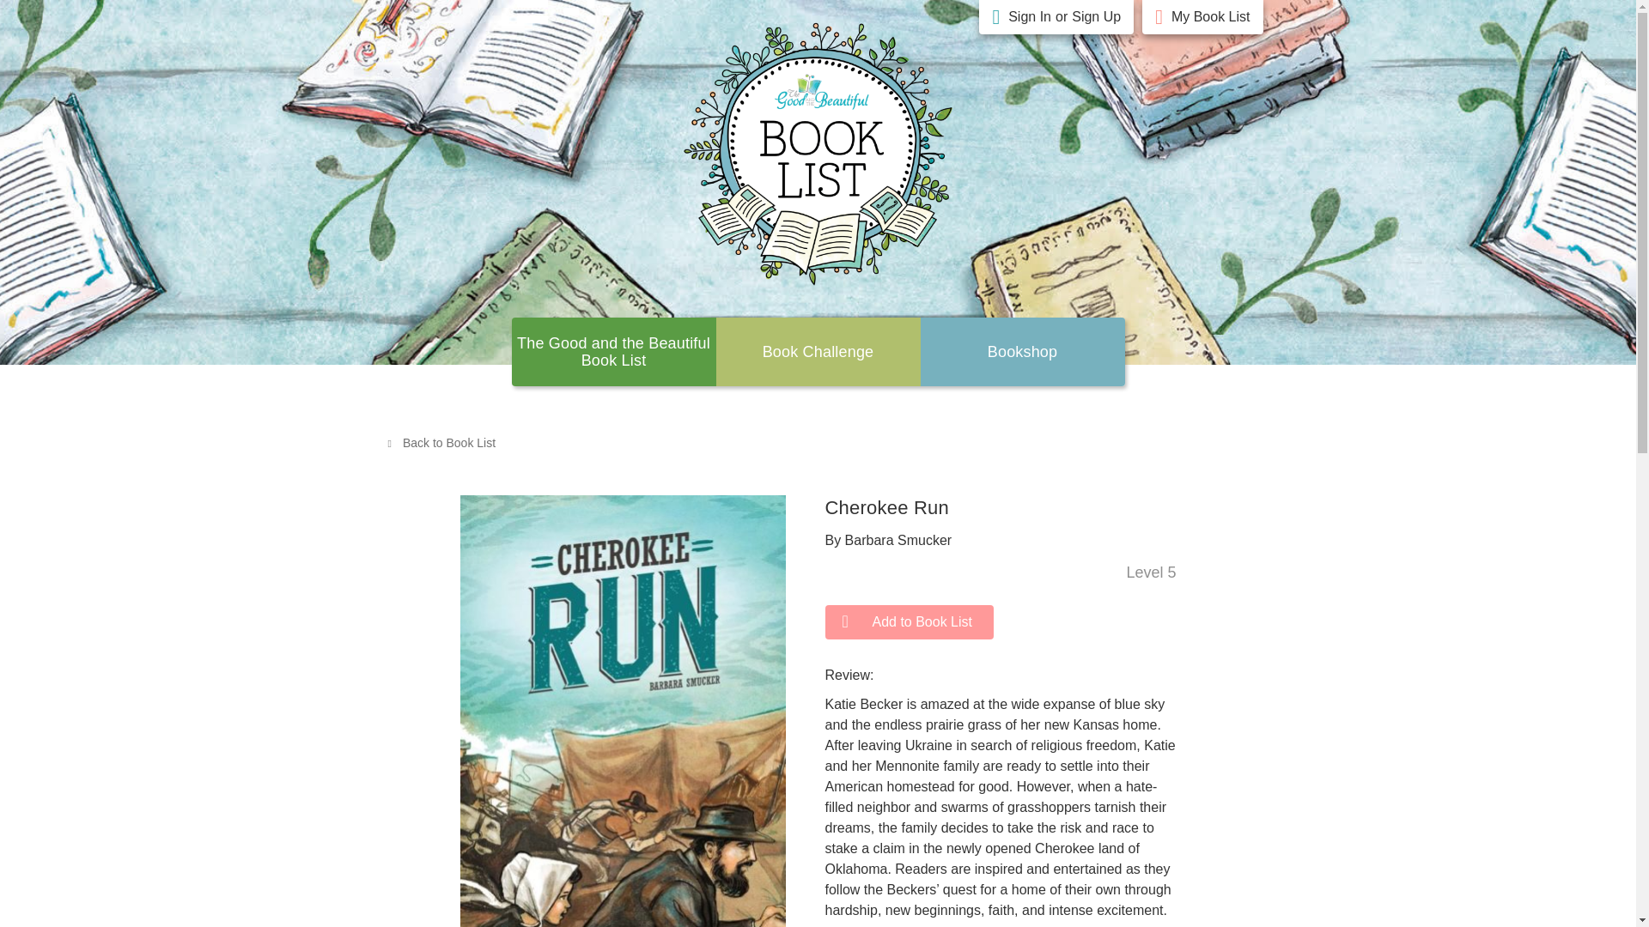 The height and width of the screenshot is (927, 1649). What do you see at coordinates (613, 351) in the screenshot?
I see `The Good and the Beautiful Book List` at bounding box center [613, 351].